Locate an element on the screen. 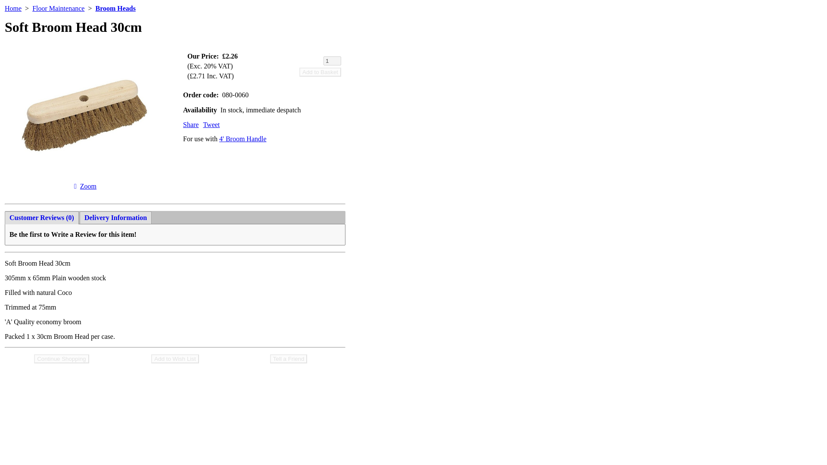 The height and width of the screenshot is (465, 827). Soft Broom Head 30cm is located at coordinates (85, 177).